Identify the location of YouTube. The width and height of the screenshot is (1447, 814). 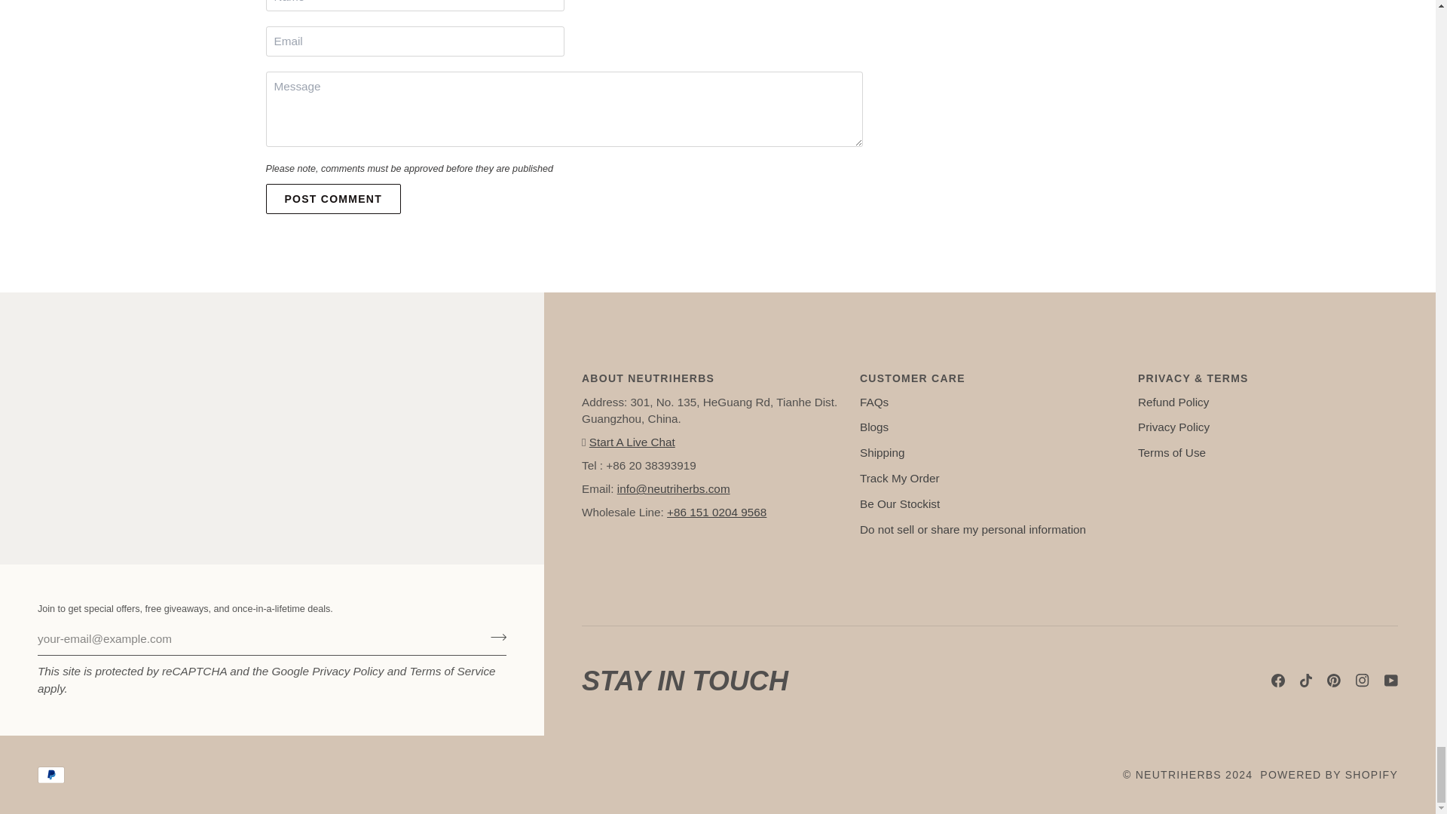
(1391, 680).